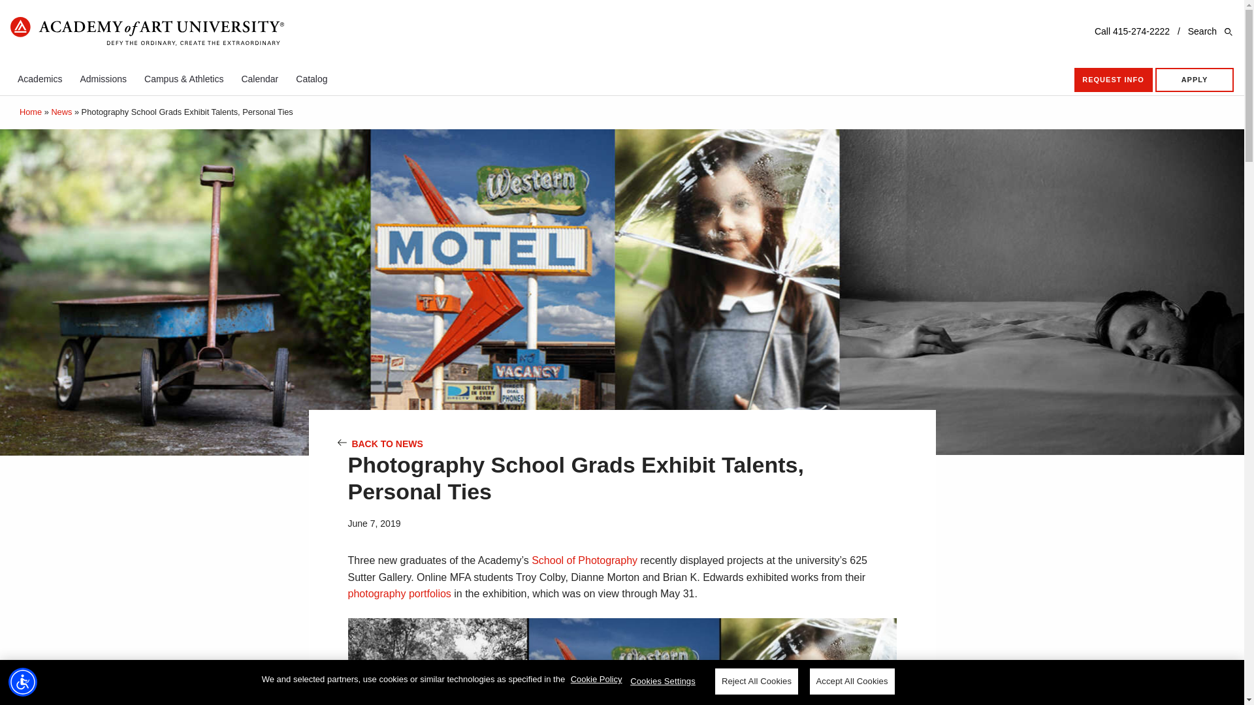 This screenshot has height=705, width=1254. Describe the element at coordinates (147, 33) in the screenshot. I see `Academy of Art Univeristy Home Page` at that location.